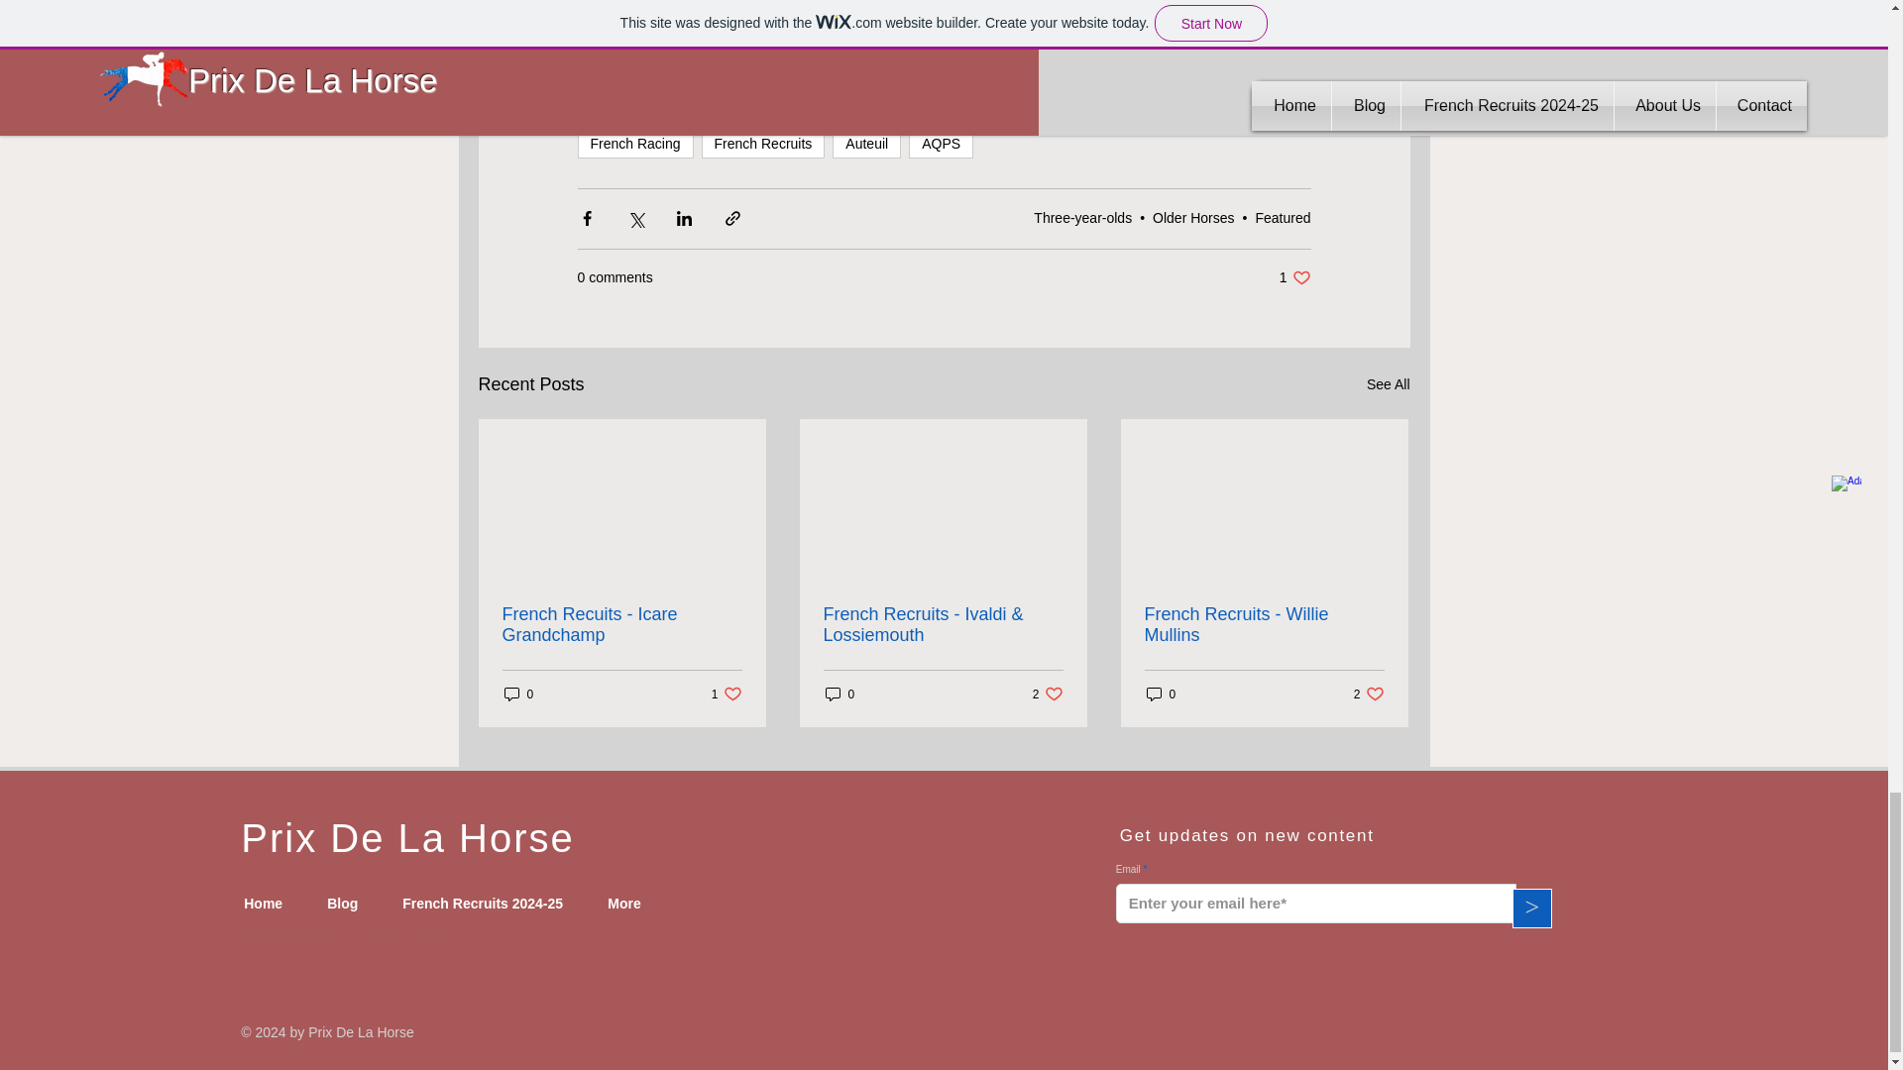 This screenshot has height=1070, width=1903. I want to click on AQPS, so click(1388, 384).